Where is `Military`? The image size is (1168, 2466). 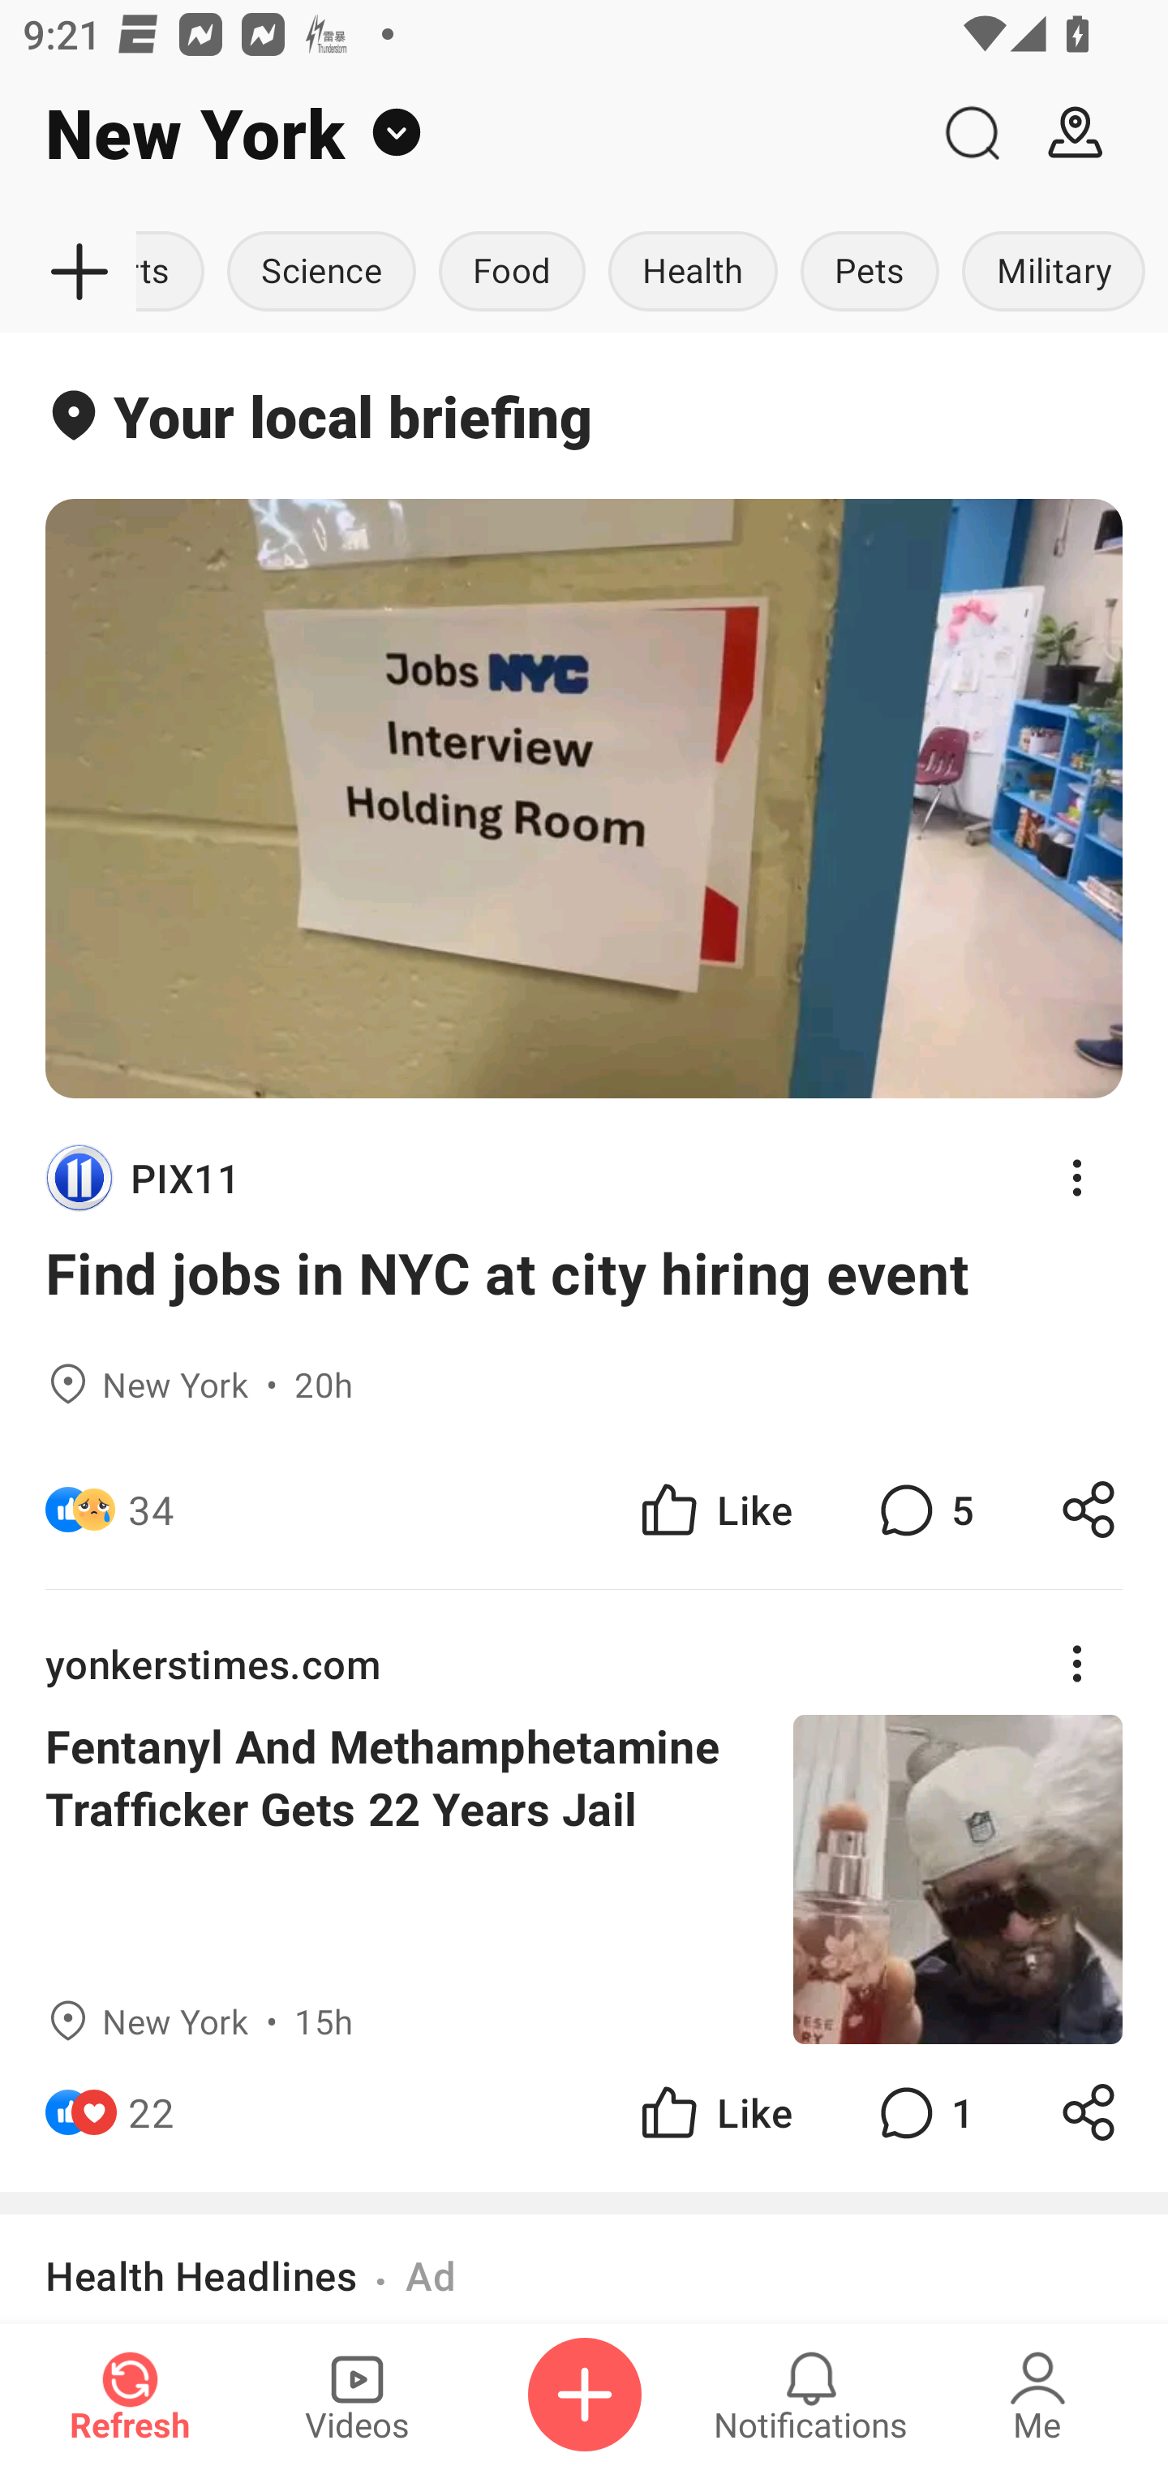 Military is located at coordinates (1053, 273).